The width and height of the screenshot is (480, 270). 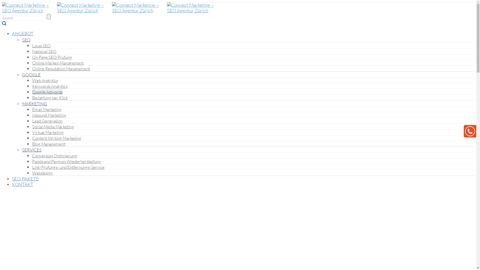 I want to click on SEO, so click(x=26, y=40).